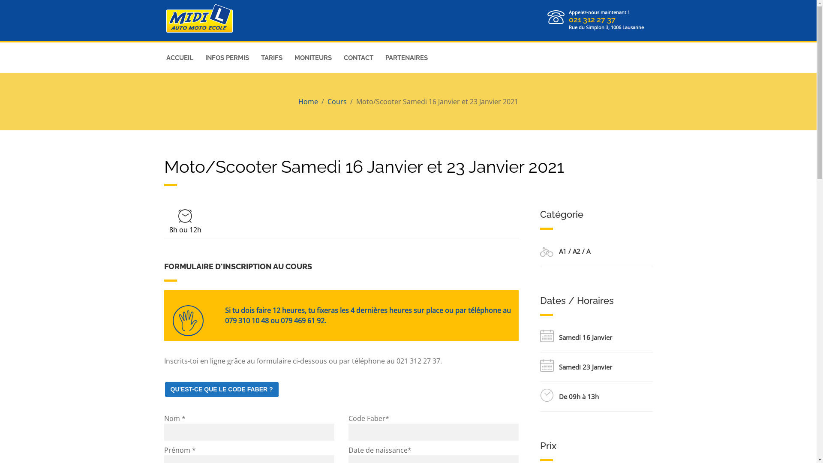 Image resolution: width=823 pixels, height=463 pixels. Describe the element at coordinates (227, 58) in the screenshot. I see `INFOS PERMIS` at that location.